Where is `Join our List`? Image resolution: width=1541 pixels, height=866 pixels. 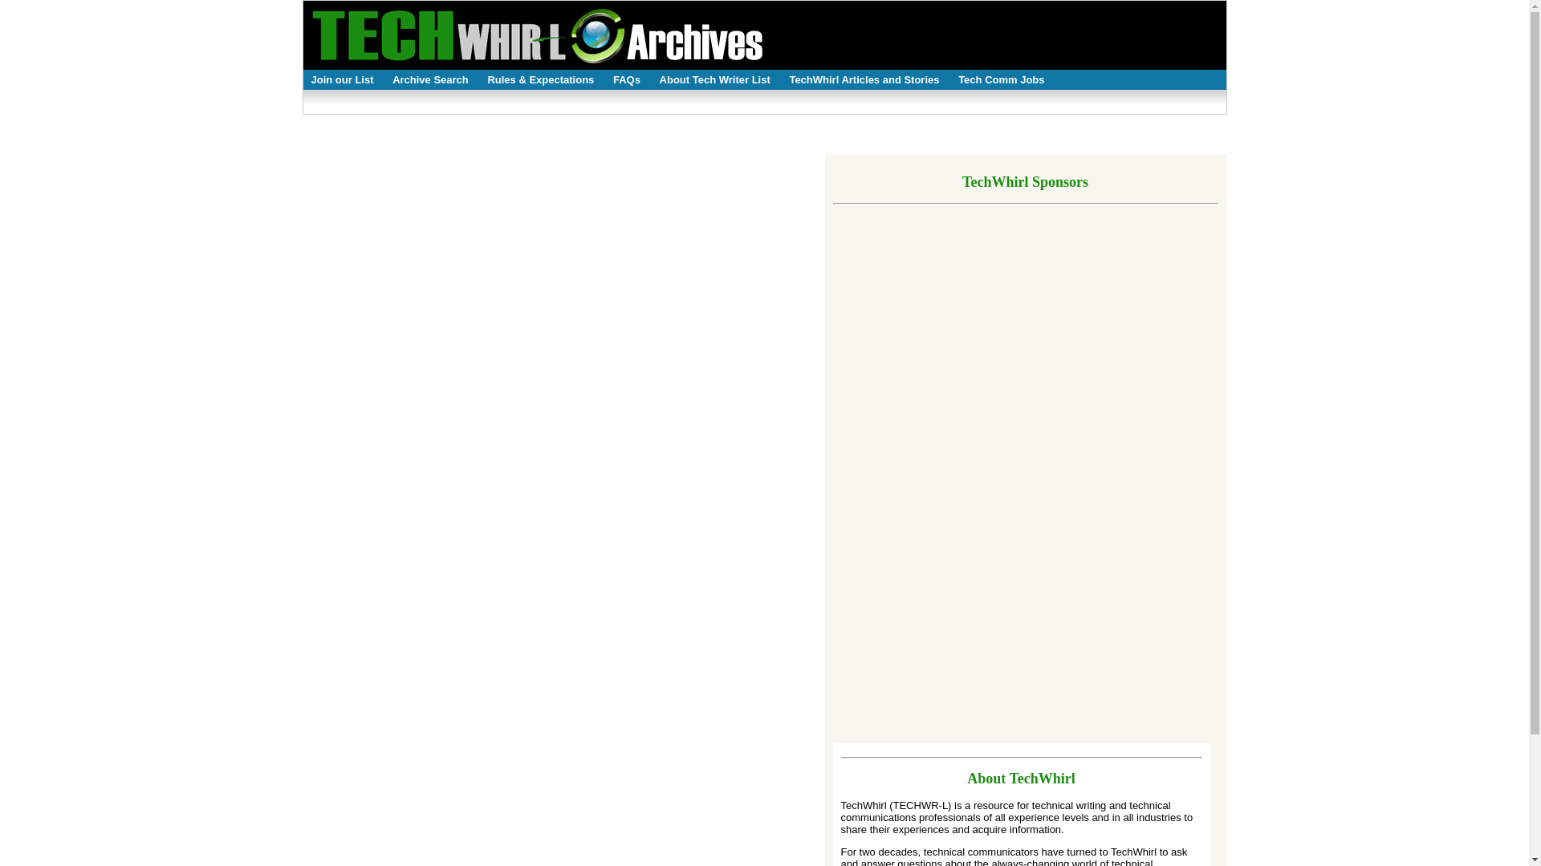 Join our List is located at coordinates (343, 83).